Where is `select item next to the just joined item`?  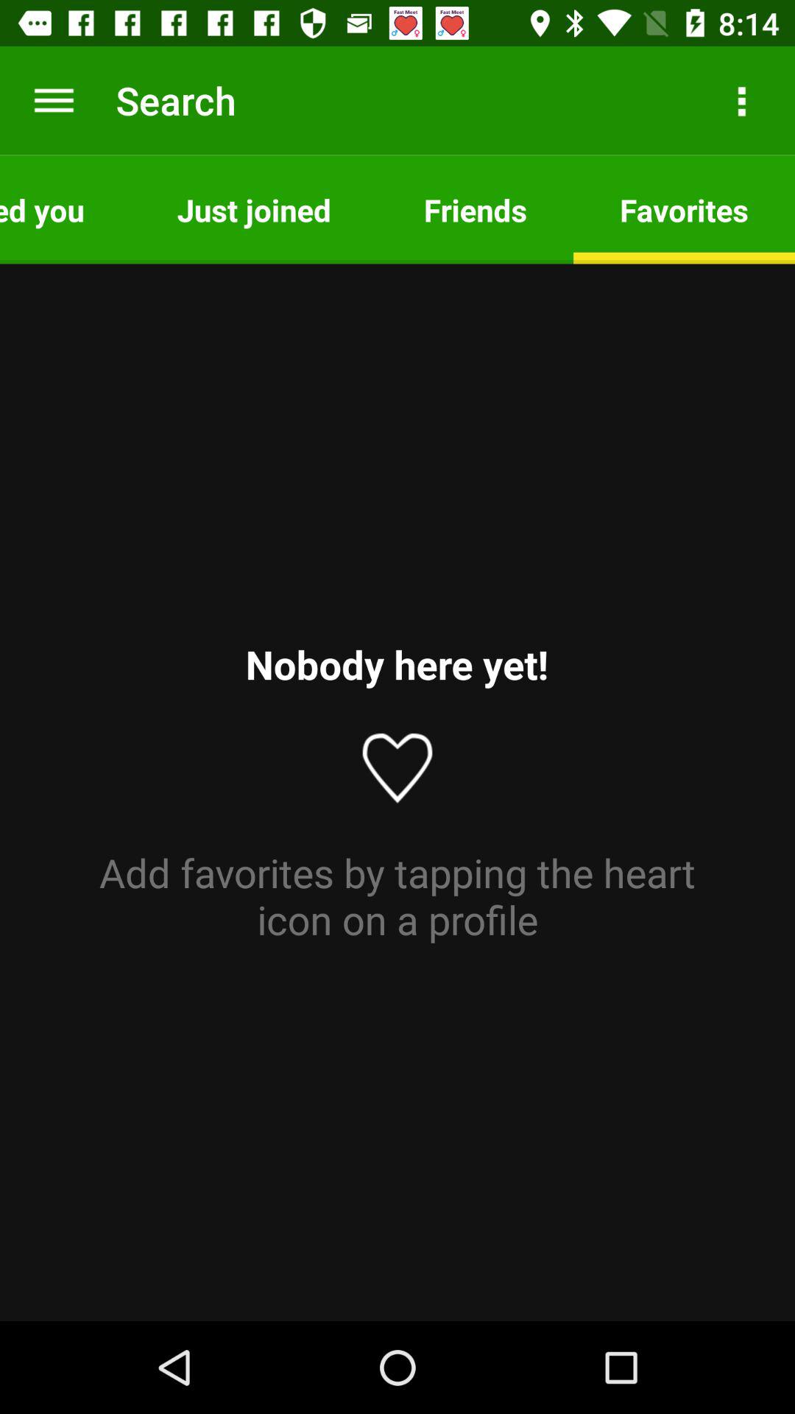 select item next to the just joined item is located at coordinates (65, 209).